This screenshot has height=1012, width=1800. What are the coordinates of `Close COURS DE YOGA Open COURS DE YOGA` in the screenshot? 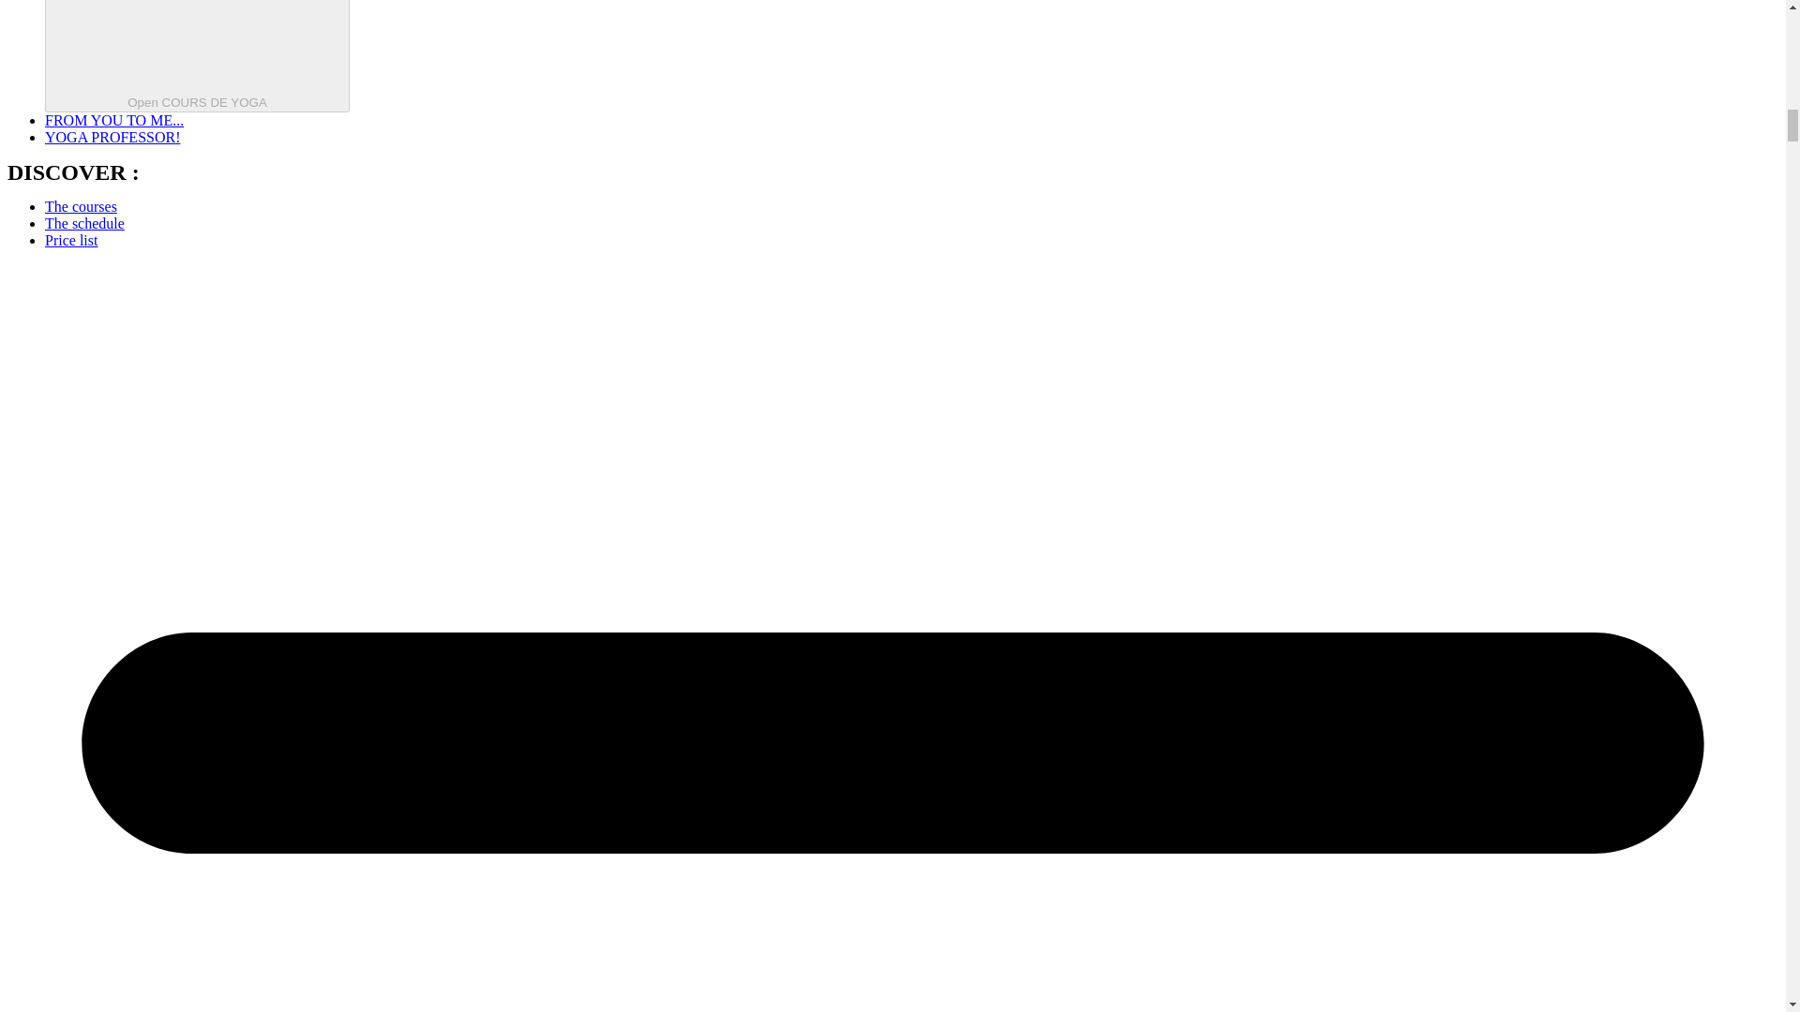 It's located at (197, 56).